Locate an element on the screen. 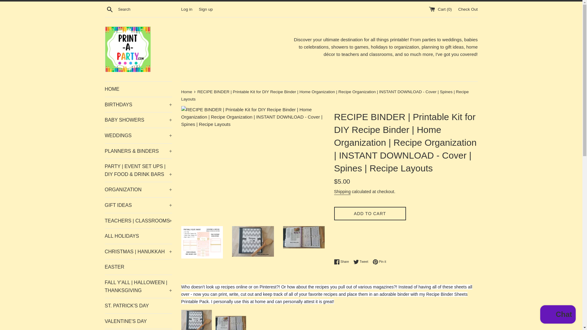 The width and height of the screenshot is (587, 330). Back to the frontpage is located at coordinates (187, 92).